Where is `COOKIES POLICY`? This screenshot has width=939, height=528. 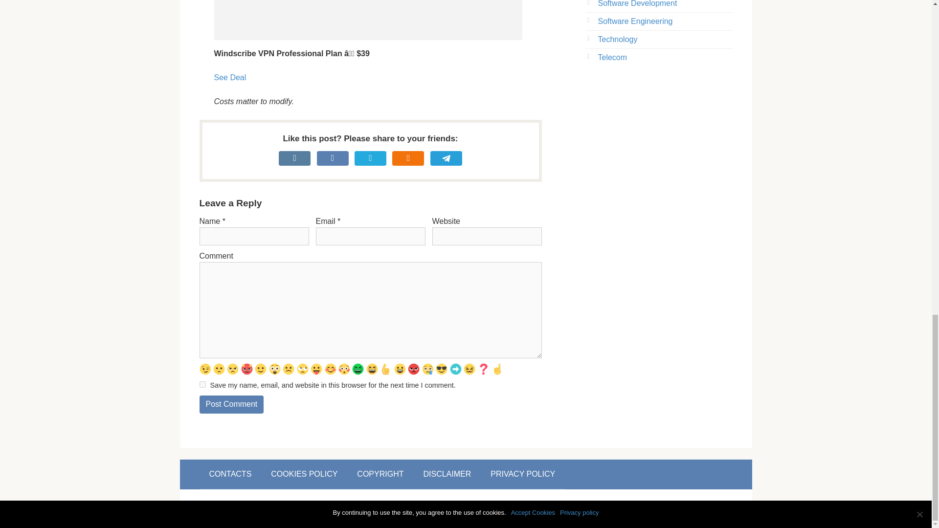 COOKIES POLICY is located at coordinates (304, 474).